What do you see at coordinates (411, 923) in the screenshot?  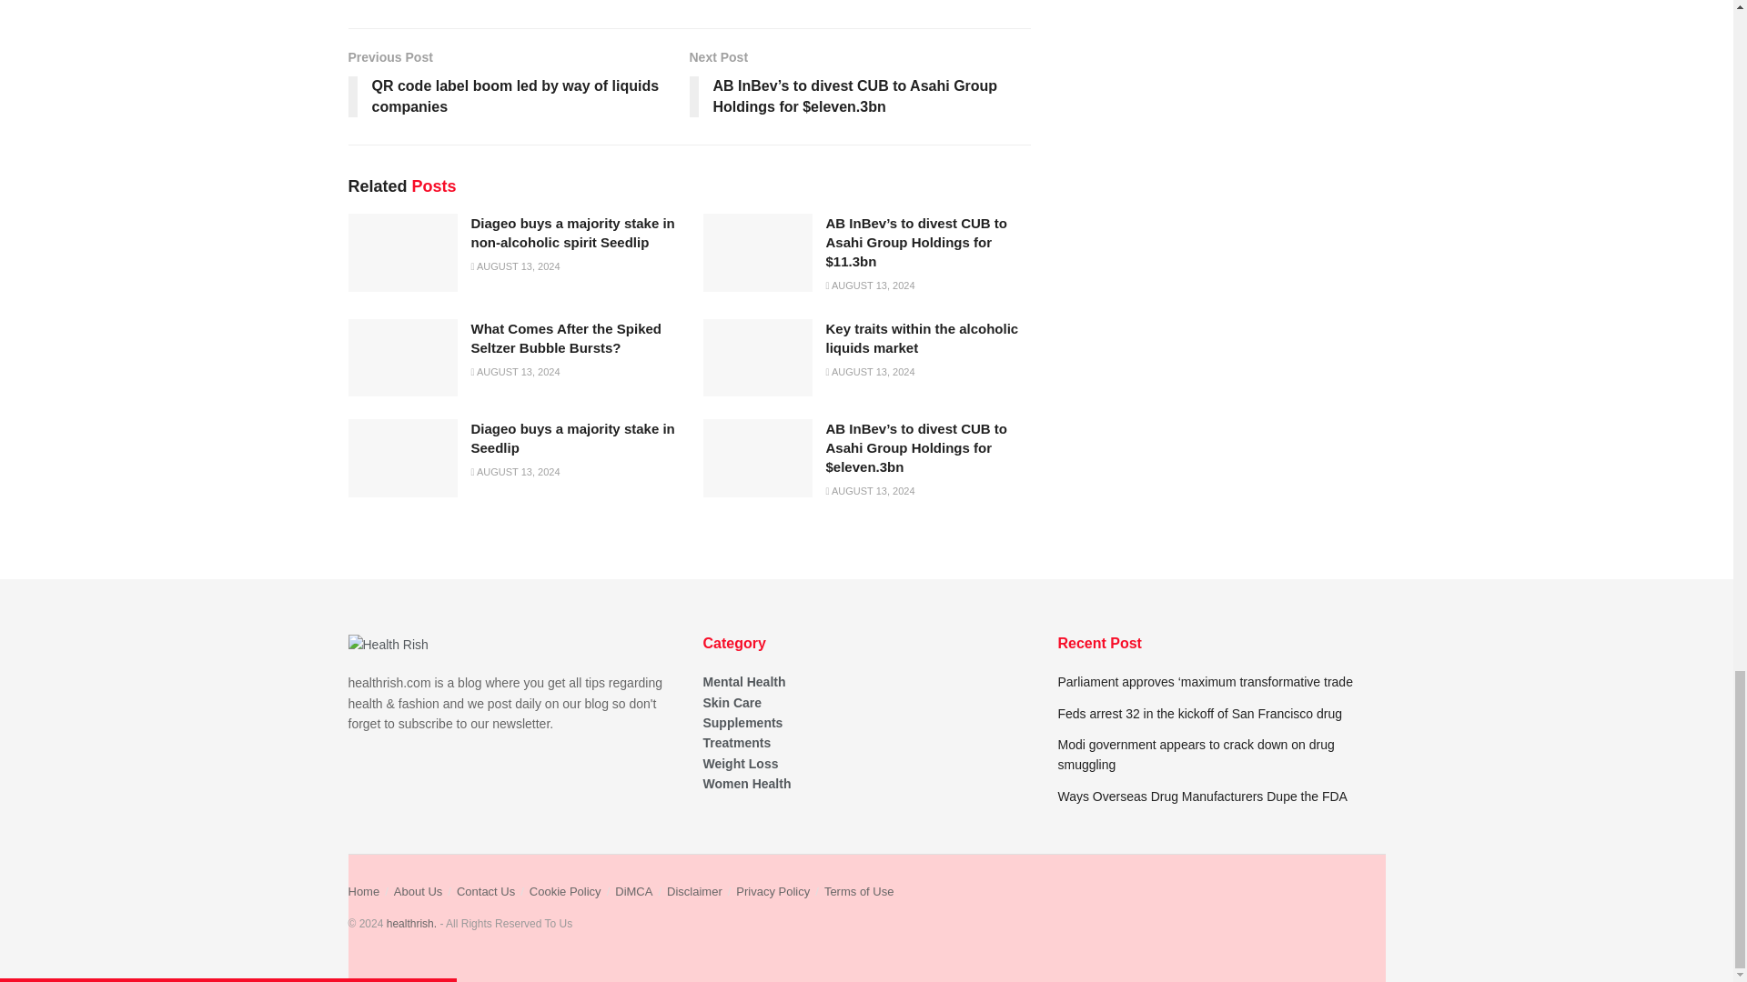 I see `healthrish.` at bounding box center [411, 923].